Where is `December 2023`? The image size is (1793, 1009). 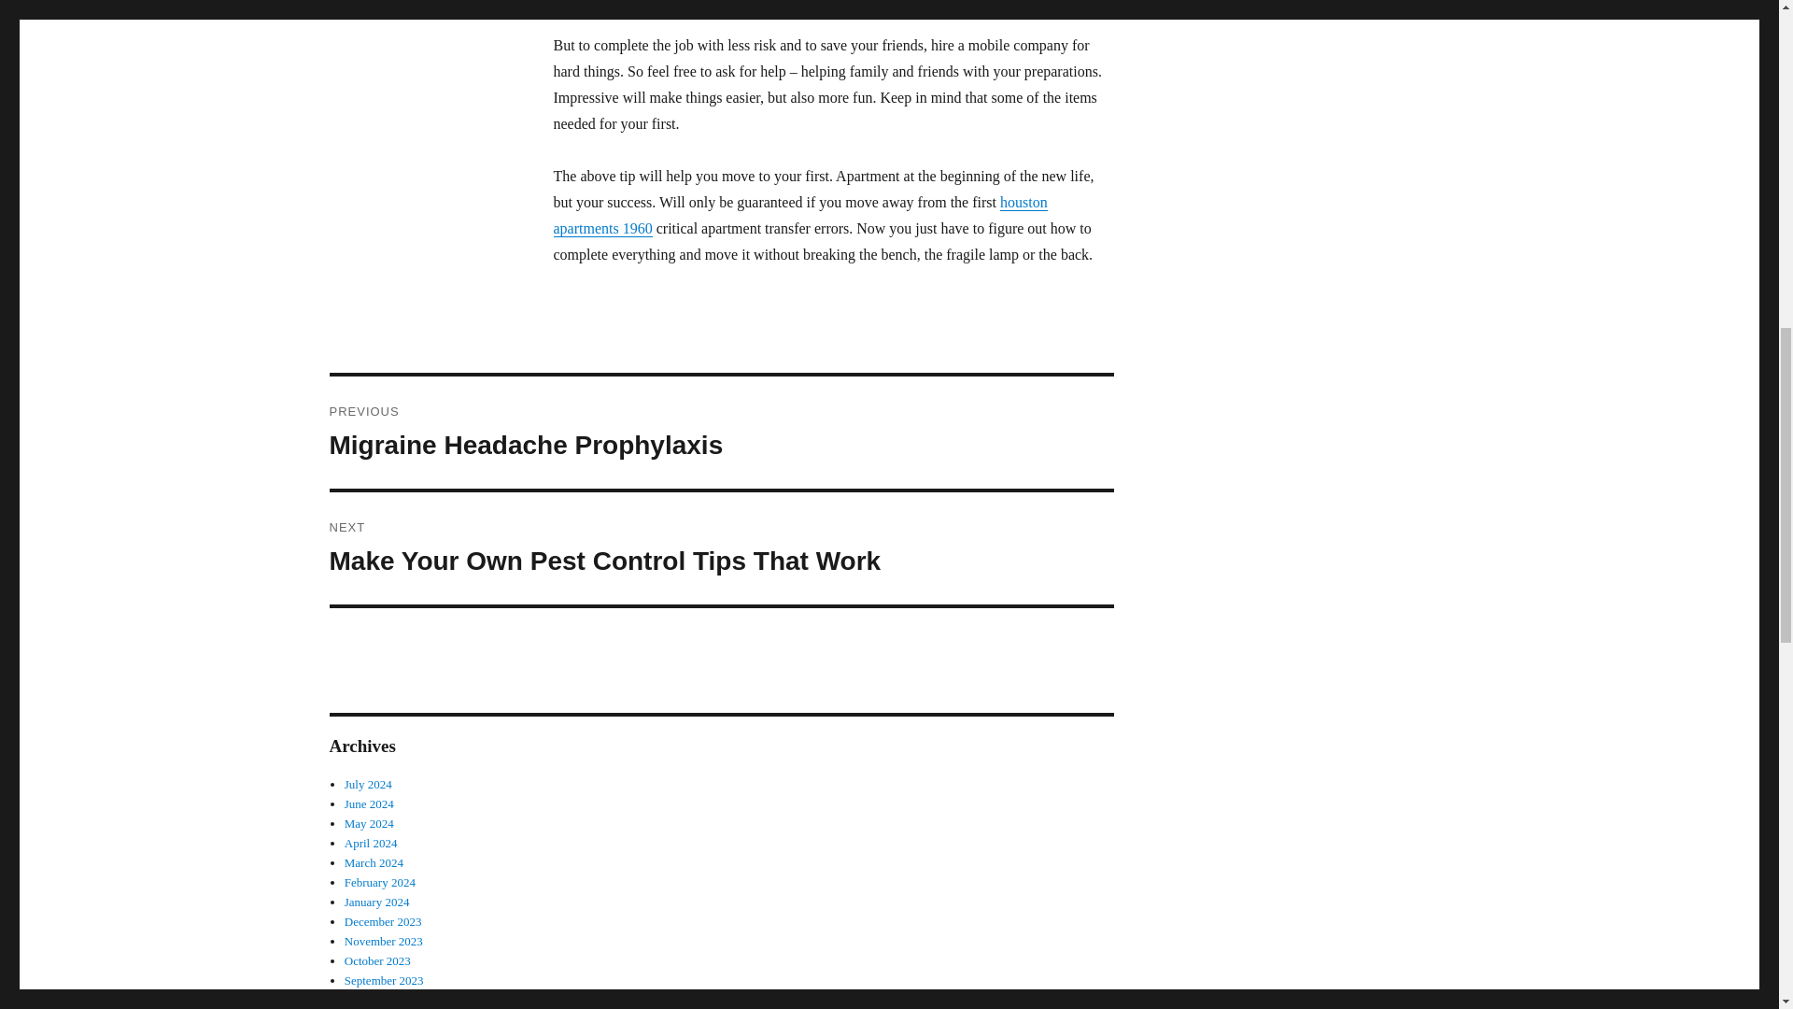 December 2023 is located at coordinates (383, 921).